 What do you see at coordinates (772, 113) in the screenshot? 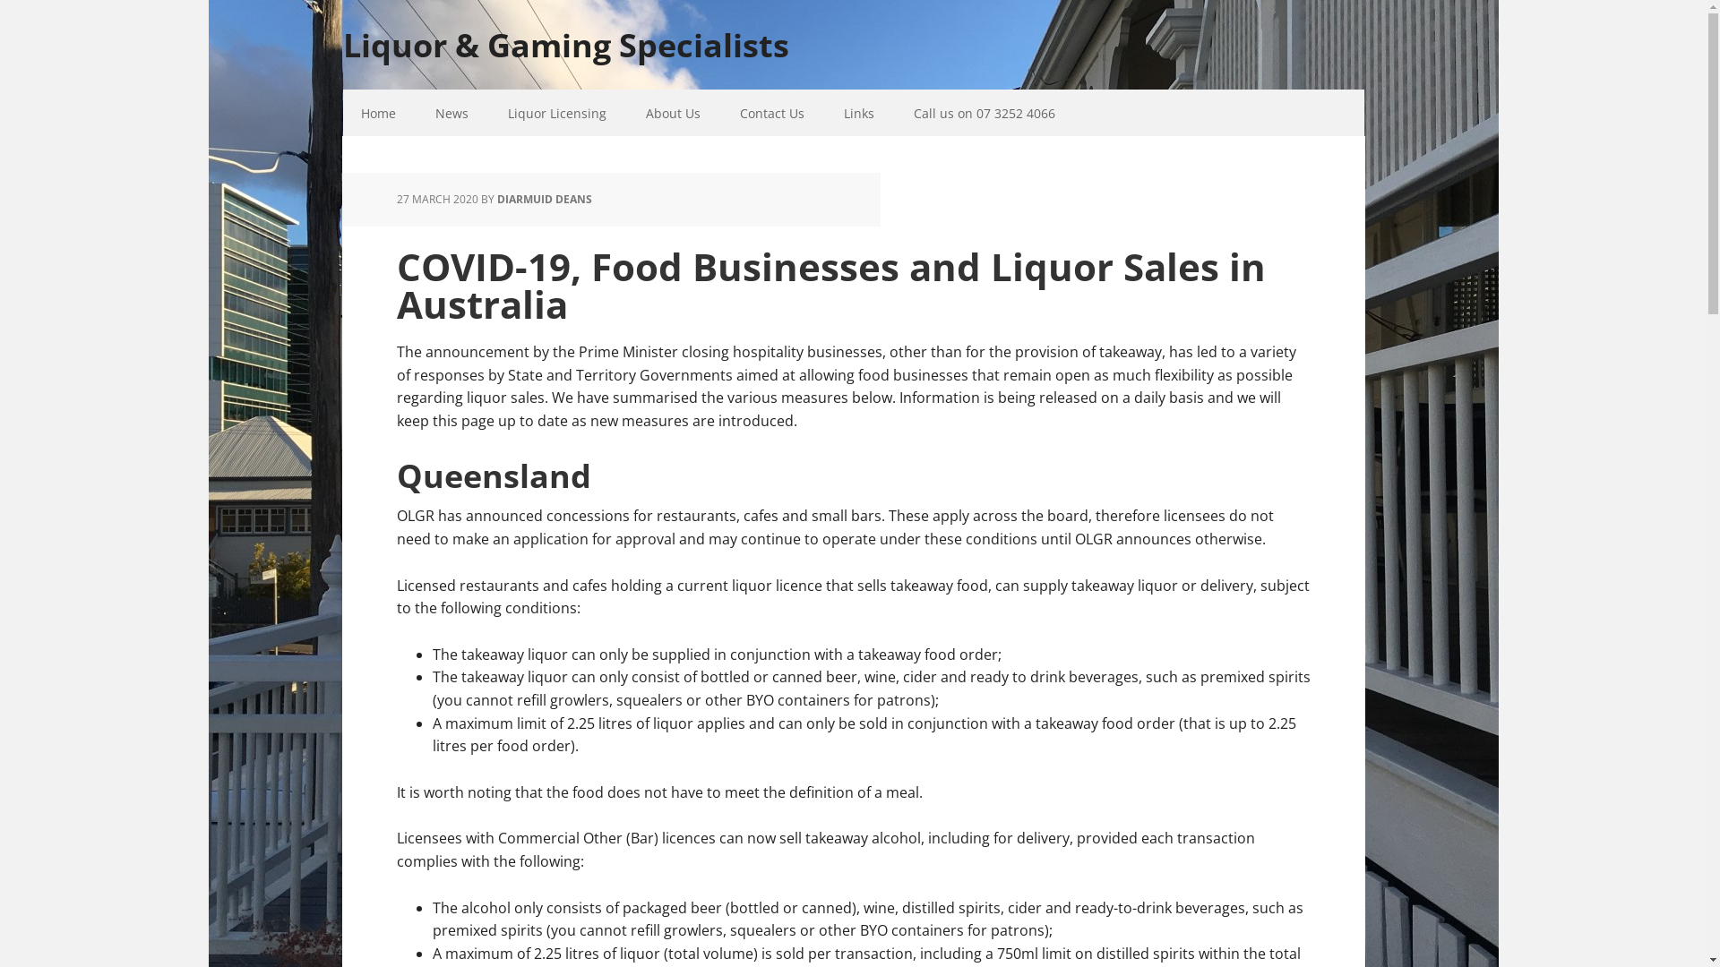
I see `Contact Us` at bounding box center [772, 113].